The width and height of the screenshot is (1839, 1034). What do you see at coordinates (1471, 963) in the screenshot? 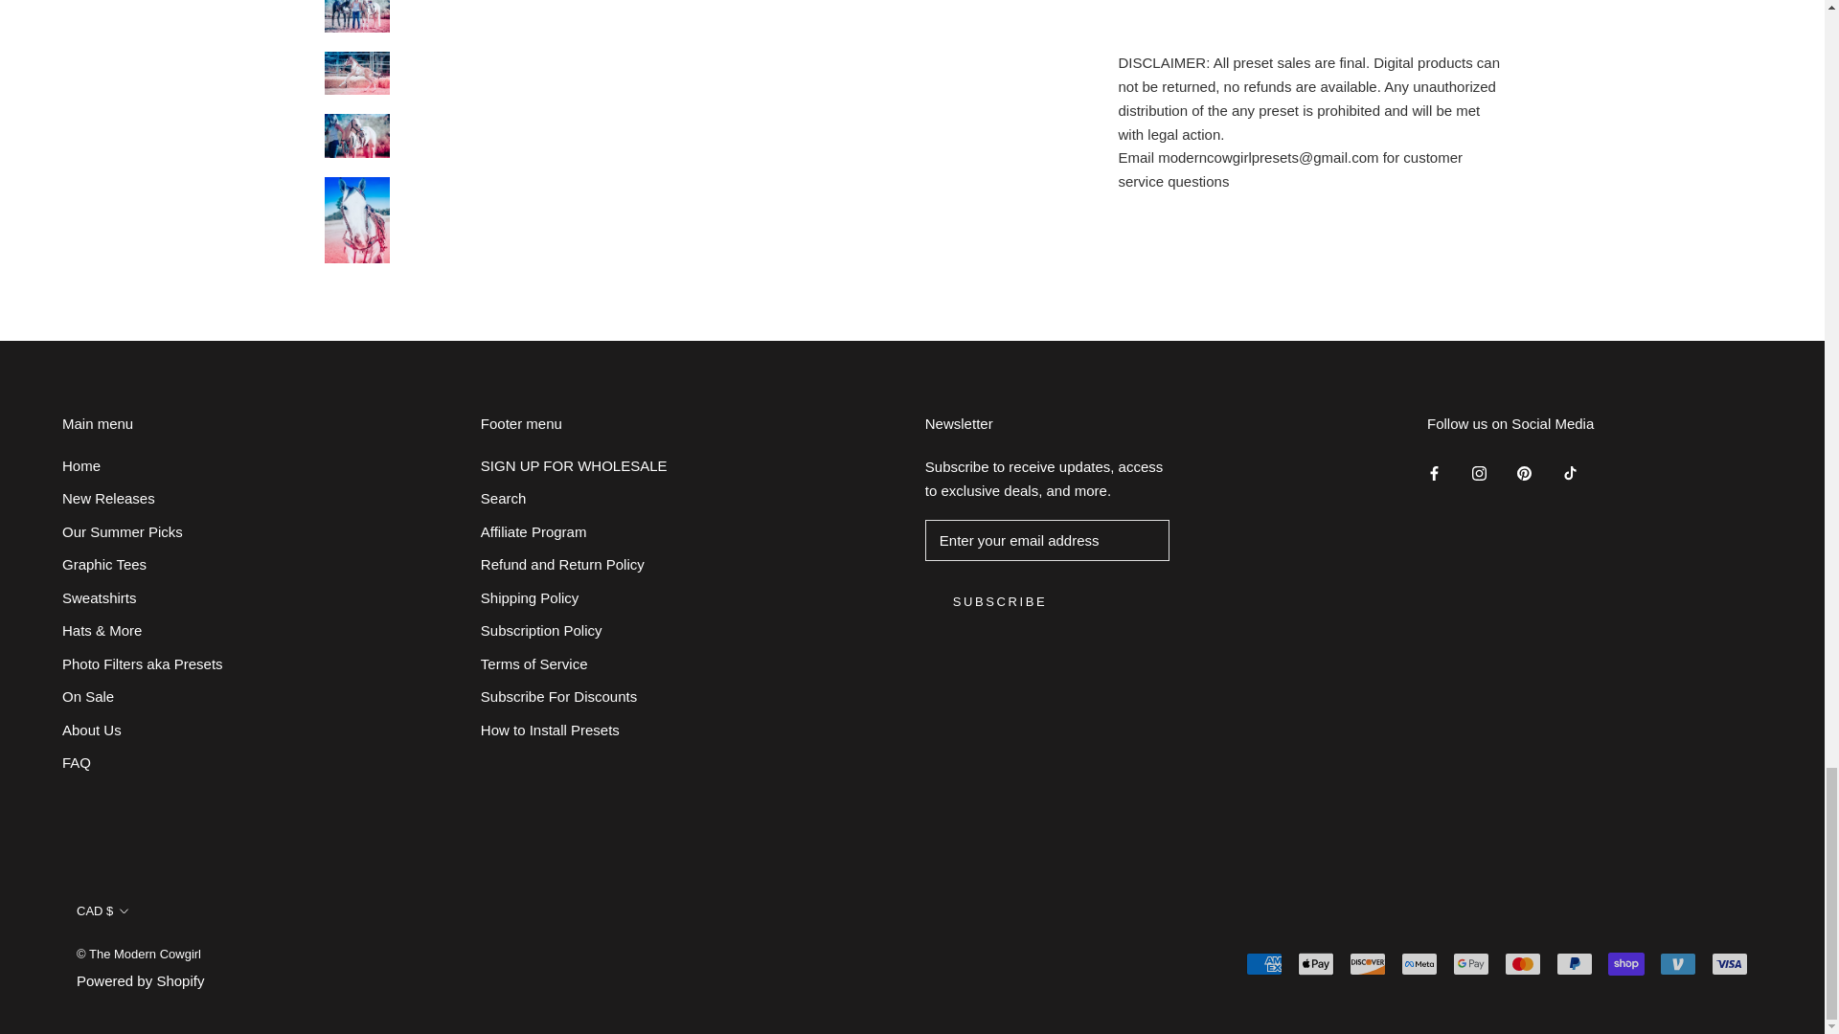
I see `Google Pay` at bounding box center [1471, 963].